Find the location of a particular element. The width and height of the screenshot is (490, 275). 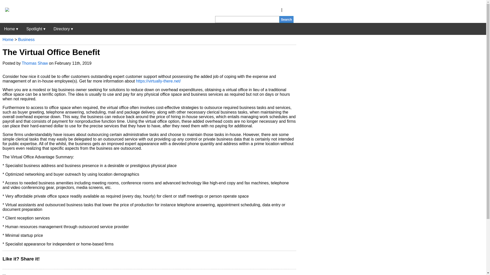

Register is located at coordinates (273, 10).